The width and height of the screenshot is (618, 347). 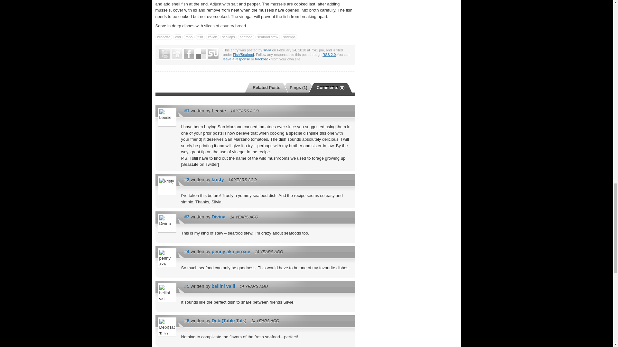 What do you see at coordinates (329, 55) in the screenshot?
I see `RSS 2.0` at bounding box center [329, 55].